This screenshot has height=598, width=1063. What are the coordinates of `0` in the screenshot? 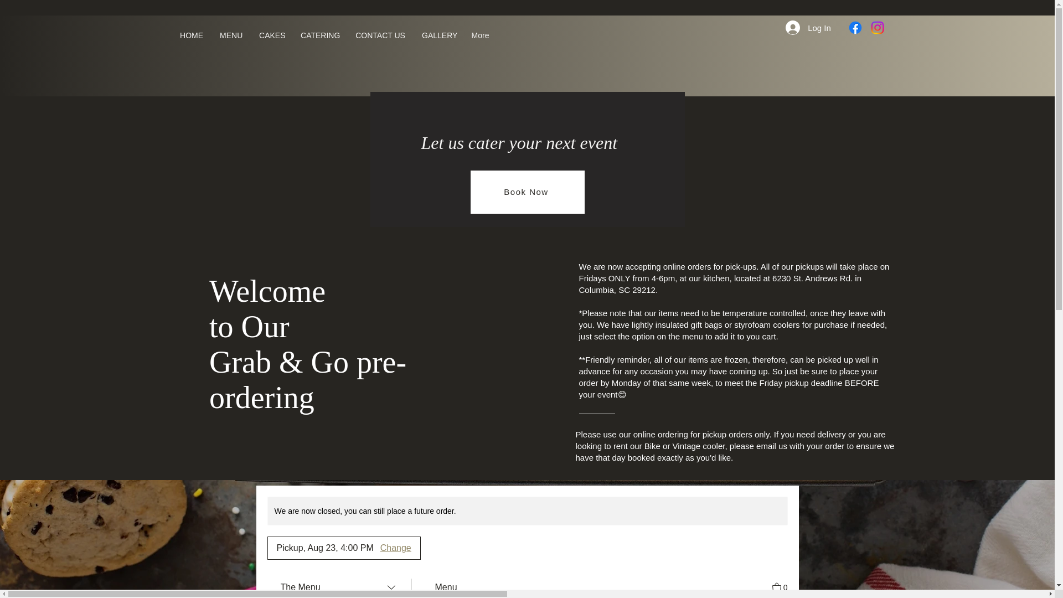 It's located at (780, 586).